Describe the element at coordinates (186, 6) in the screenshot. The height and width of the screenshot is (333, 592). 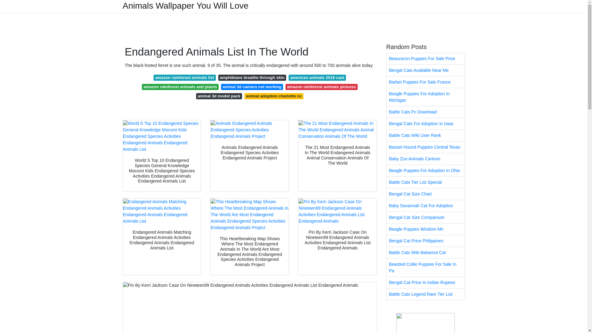
I see `Animals Wallpaper You Will Love` at that location.